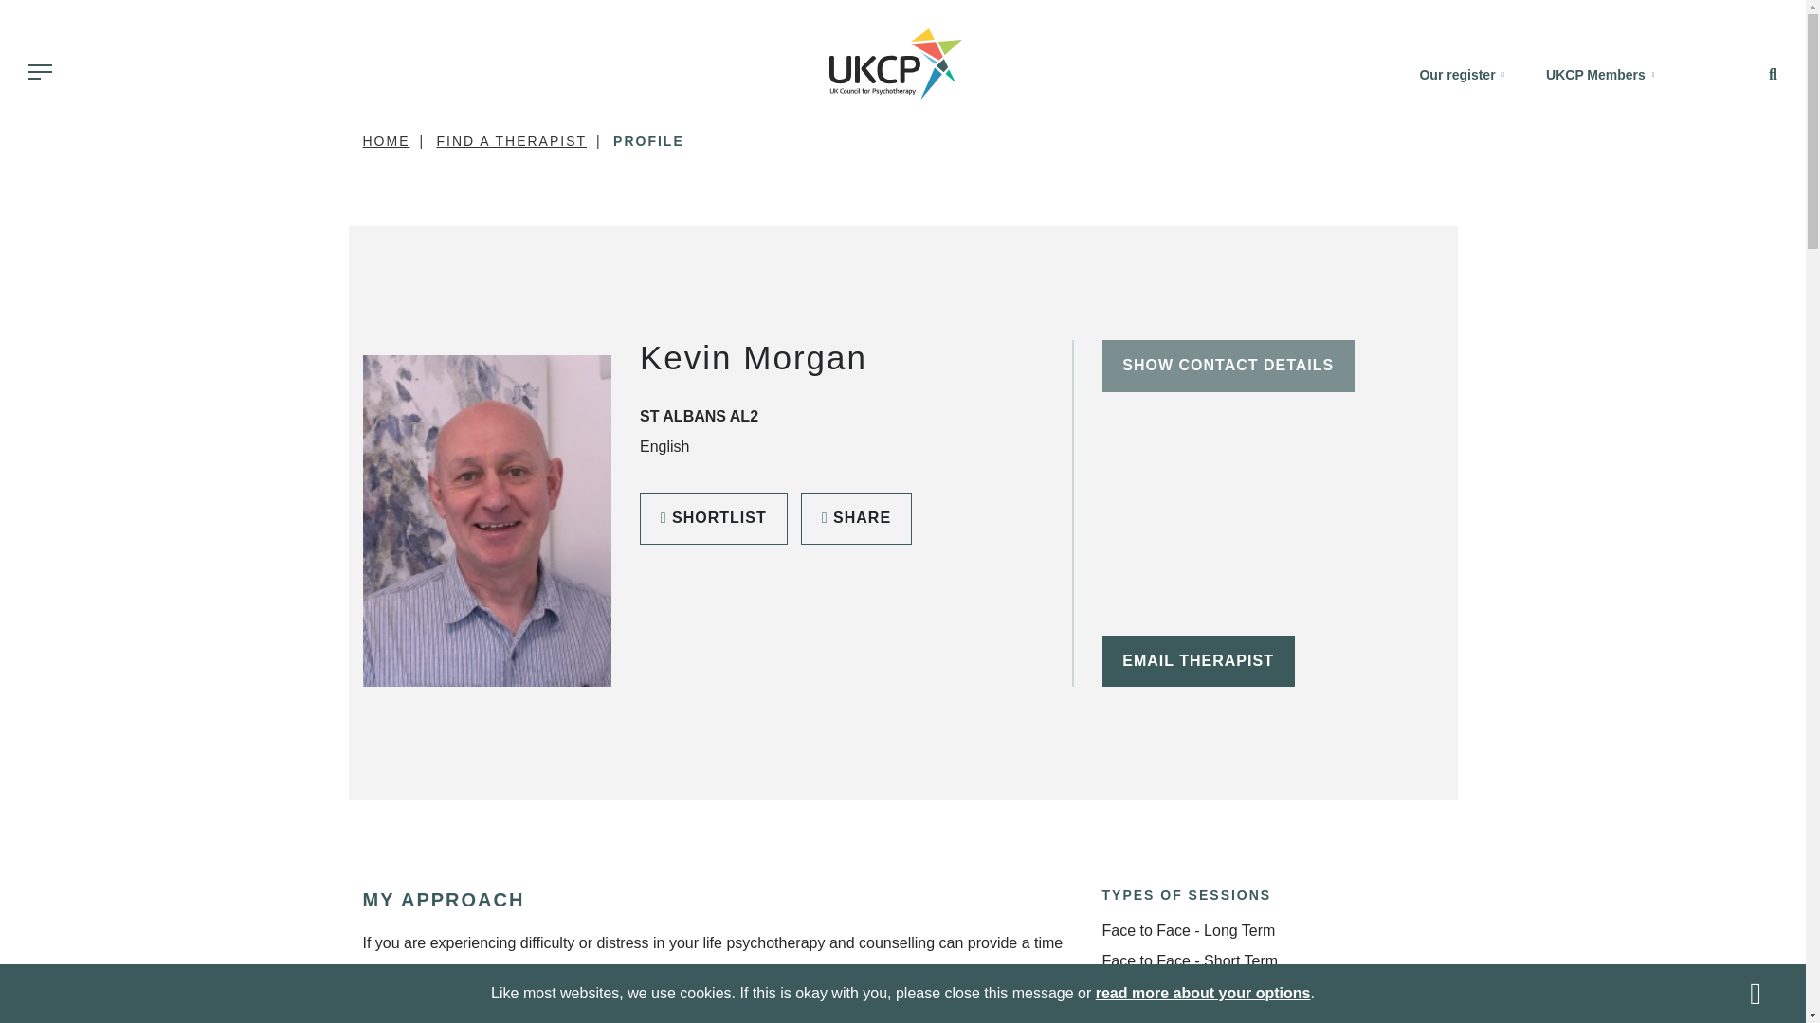  What do you see at coordinates (1599, 75) in the screenshot?
I see `UKCP Members` at bounding box center [1599, 75].